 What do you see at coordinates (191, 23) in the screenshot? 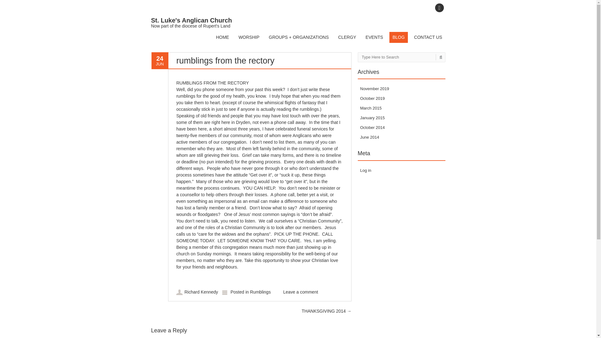
I see `Now part of the diocese of Rupert's Land` at bounding box center [191, 23].